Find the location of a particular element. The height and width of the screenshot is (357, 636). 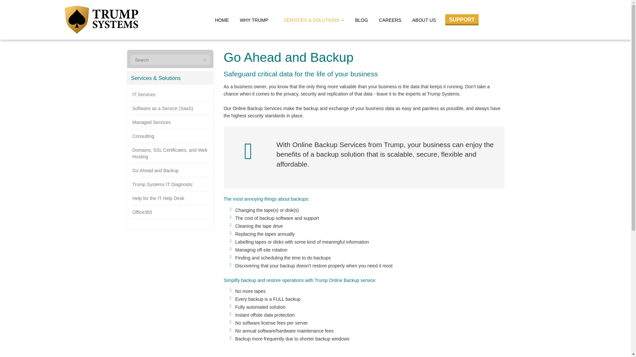

BLOG is located at coordinates (361, 20).